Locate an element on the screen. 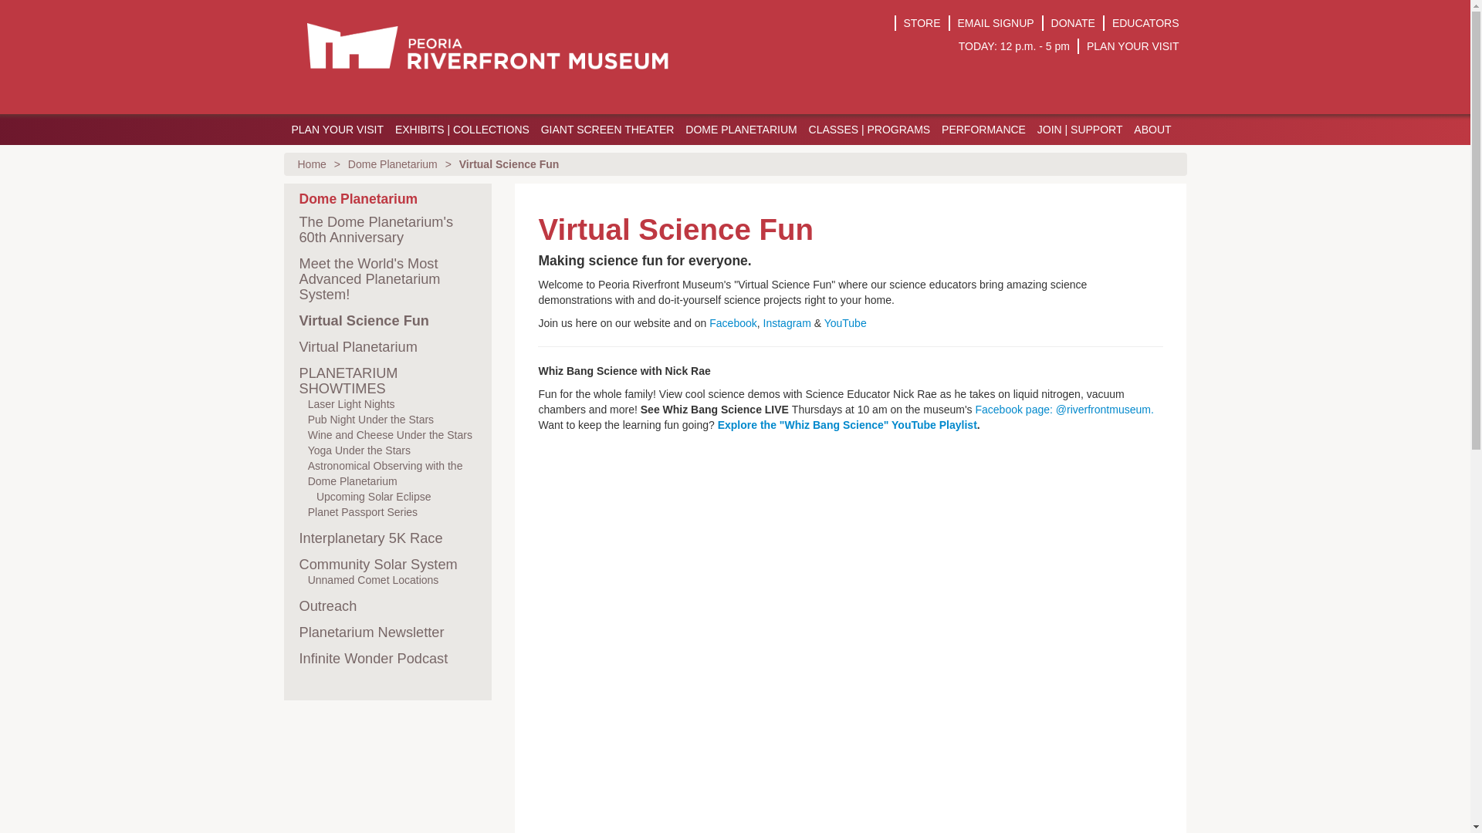 The image size is (1482, 833). PLAN YOUR VISIT is located at coordinates (1133, 46).